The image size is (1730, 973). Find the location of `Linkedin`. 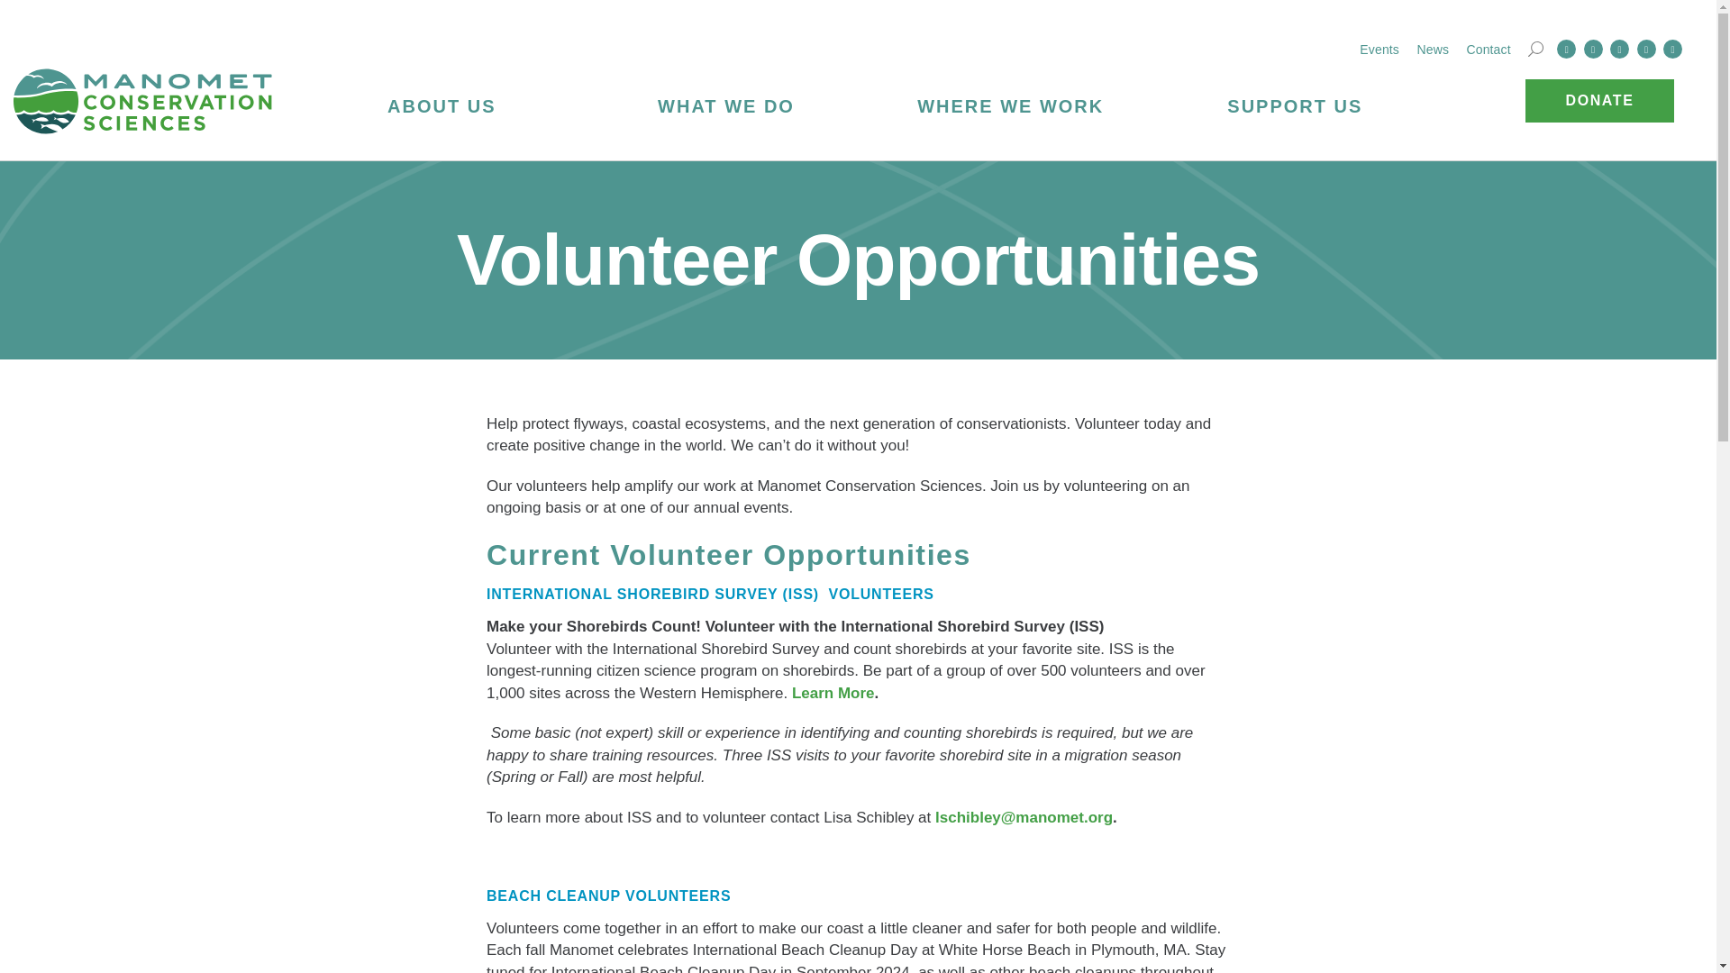

Linkedin is located at coordinates (1620, 49).